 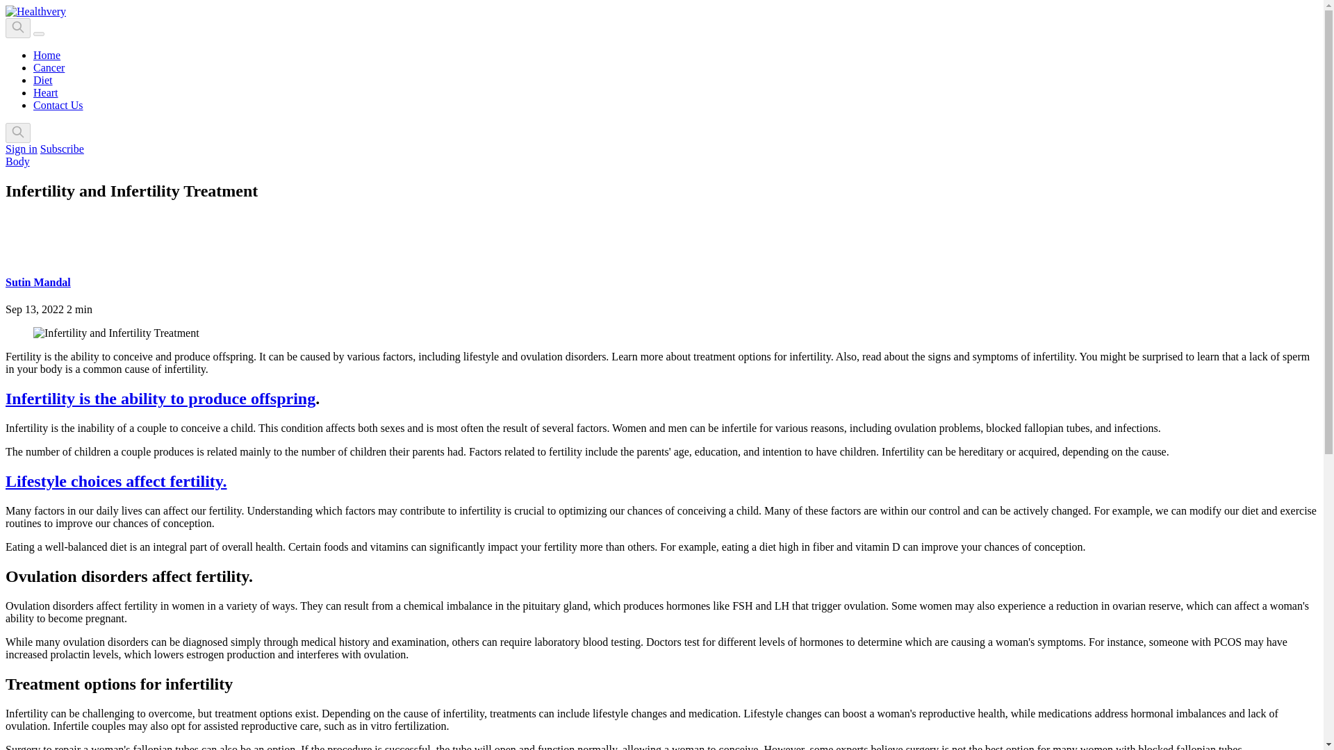 I want to click on Sign in, so click(x=21, y=149).